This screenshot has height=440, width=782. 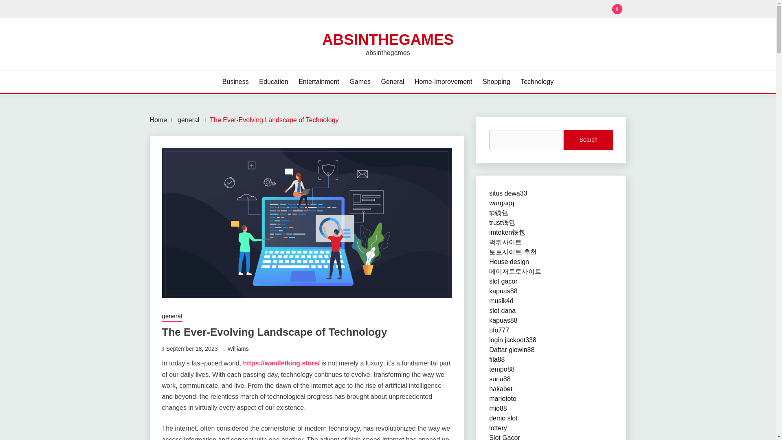 What do you see at coordinates (496, 81) in the screenshot?
I see `Shopping` at bounding box center [496, 81].